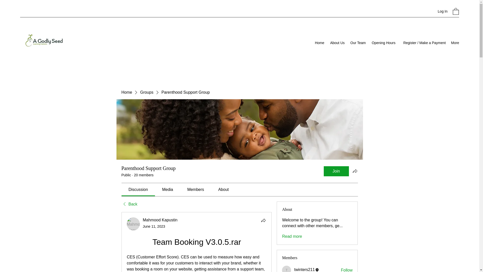 The width and height of the screenshot is (483, 272). I want to click on Home, so click(126, 92).